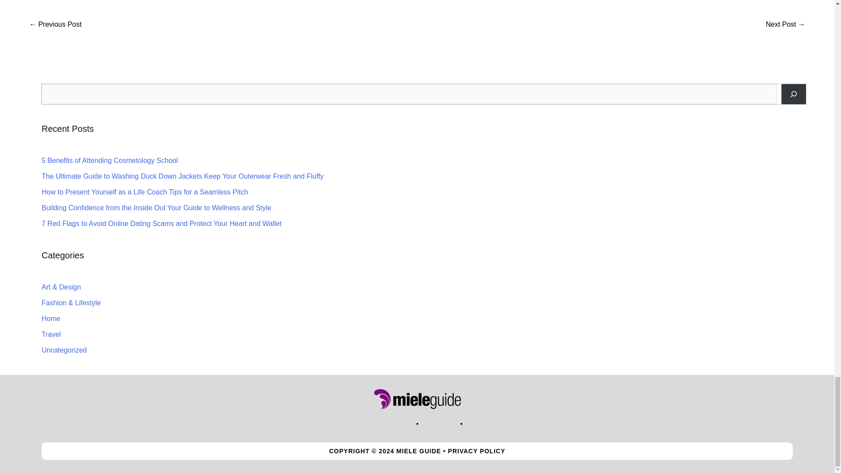  What do you see at coordinates (55, 25) in the screenshot?
I see `Wellness Routines to Enjoy Your Senior Years` at bounding box center [55, 25].